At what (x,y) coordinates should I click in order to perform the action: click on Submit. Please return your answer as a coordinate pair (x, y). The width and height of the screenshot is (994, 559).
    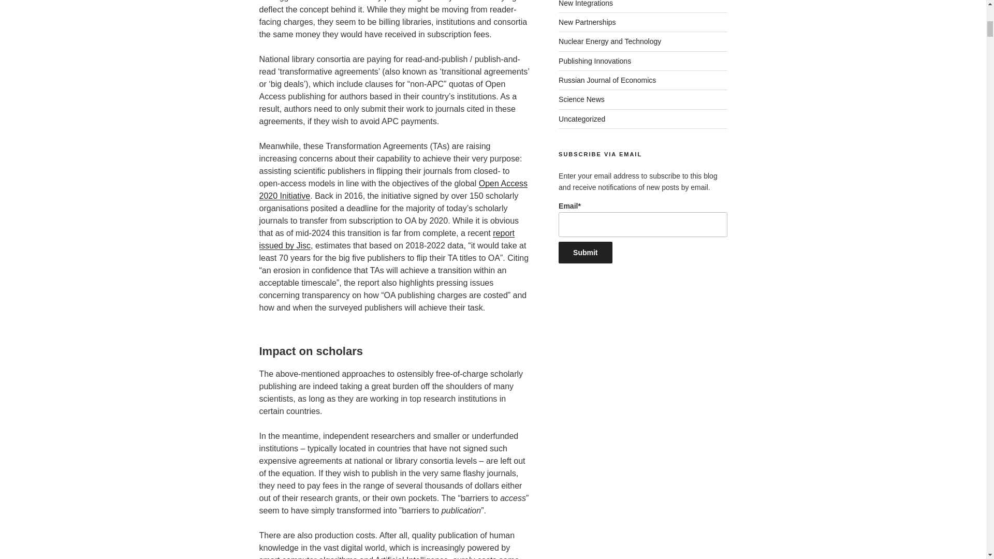
    Looking at the image, I should click on (585, 252).